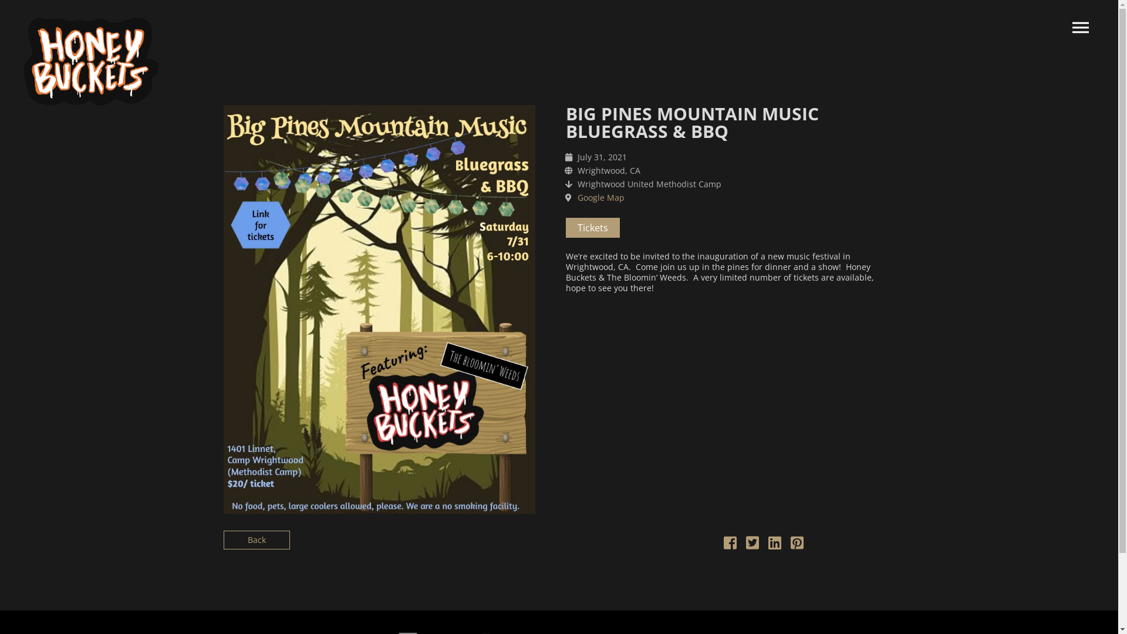 The image size is (1127, 634). Describe the element at coordinates (774, 545) in the screenshot. I see `Share on LinkedIn` at that location.